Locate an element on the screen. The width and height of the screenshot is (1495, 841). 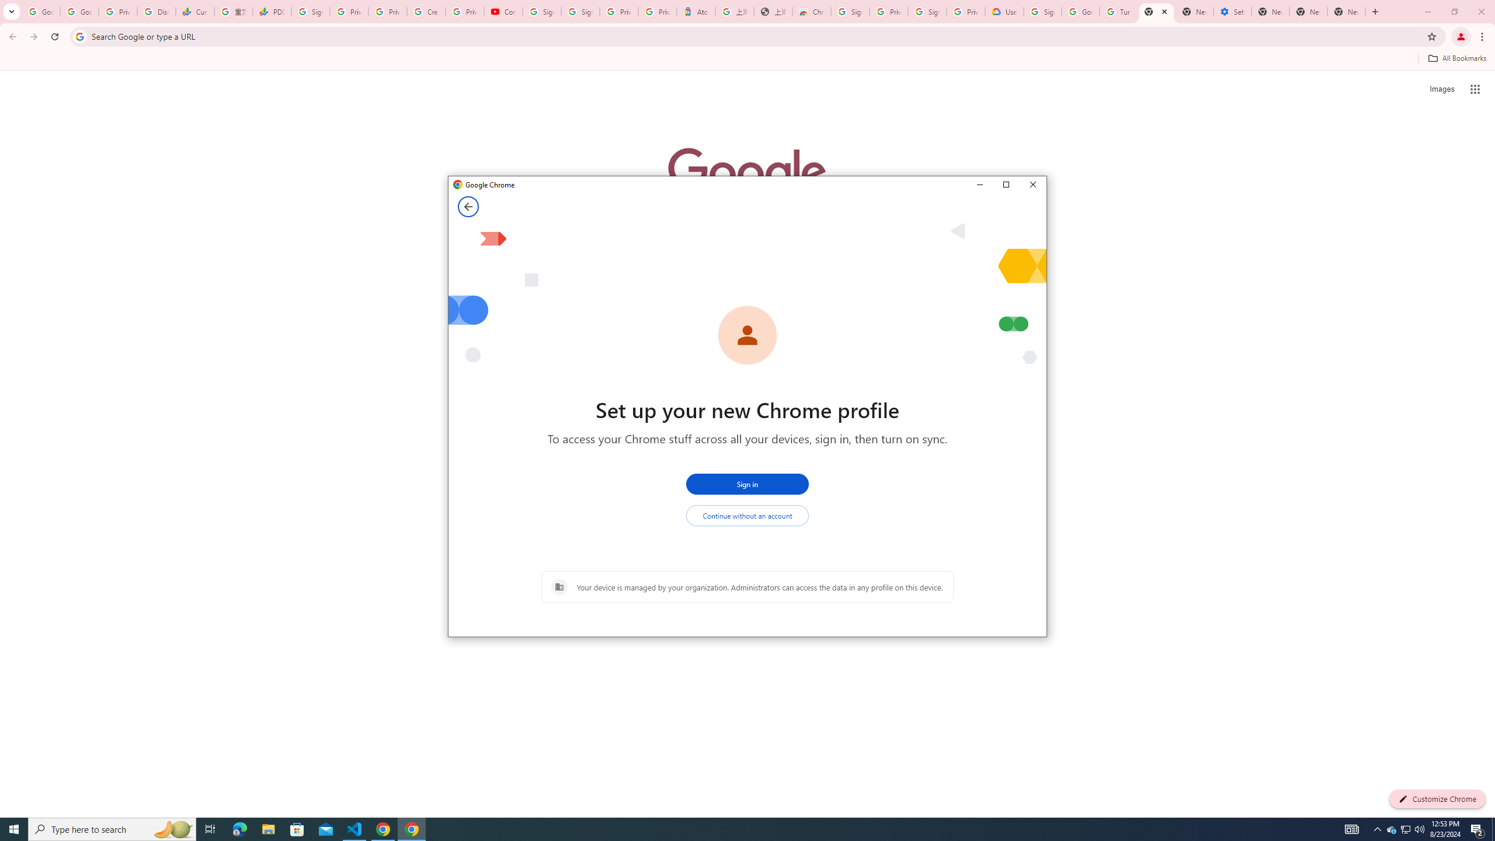
Microsoft Store is located at coordinates (297, 829).